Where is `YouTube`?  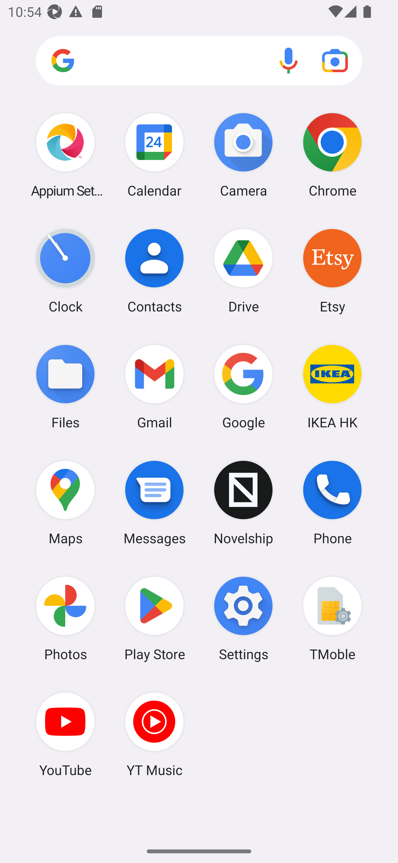 YouTube is located at coordinates (65, 734).